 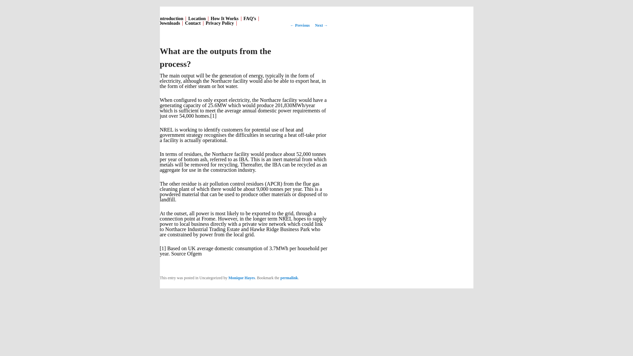 What do you see at coordinates (169, 23) in the screenshot?
I see `Downloads` at bounding box center [169, 23].